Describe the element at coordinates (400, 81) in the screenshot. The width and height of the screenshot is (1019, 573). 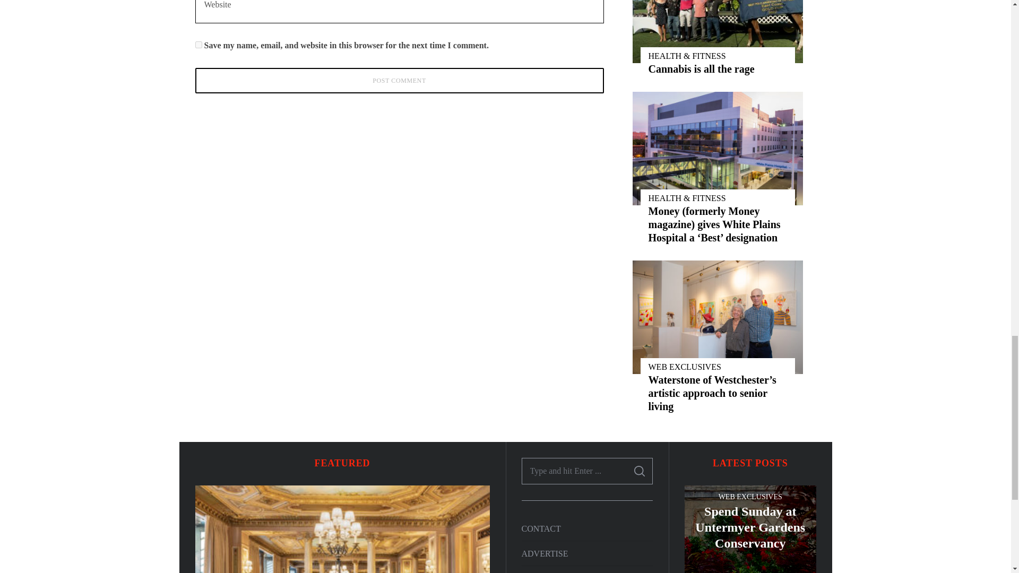
I see `Post Comment` at that location.